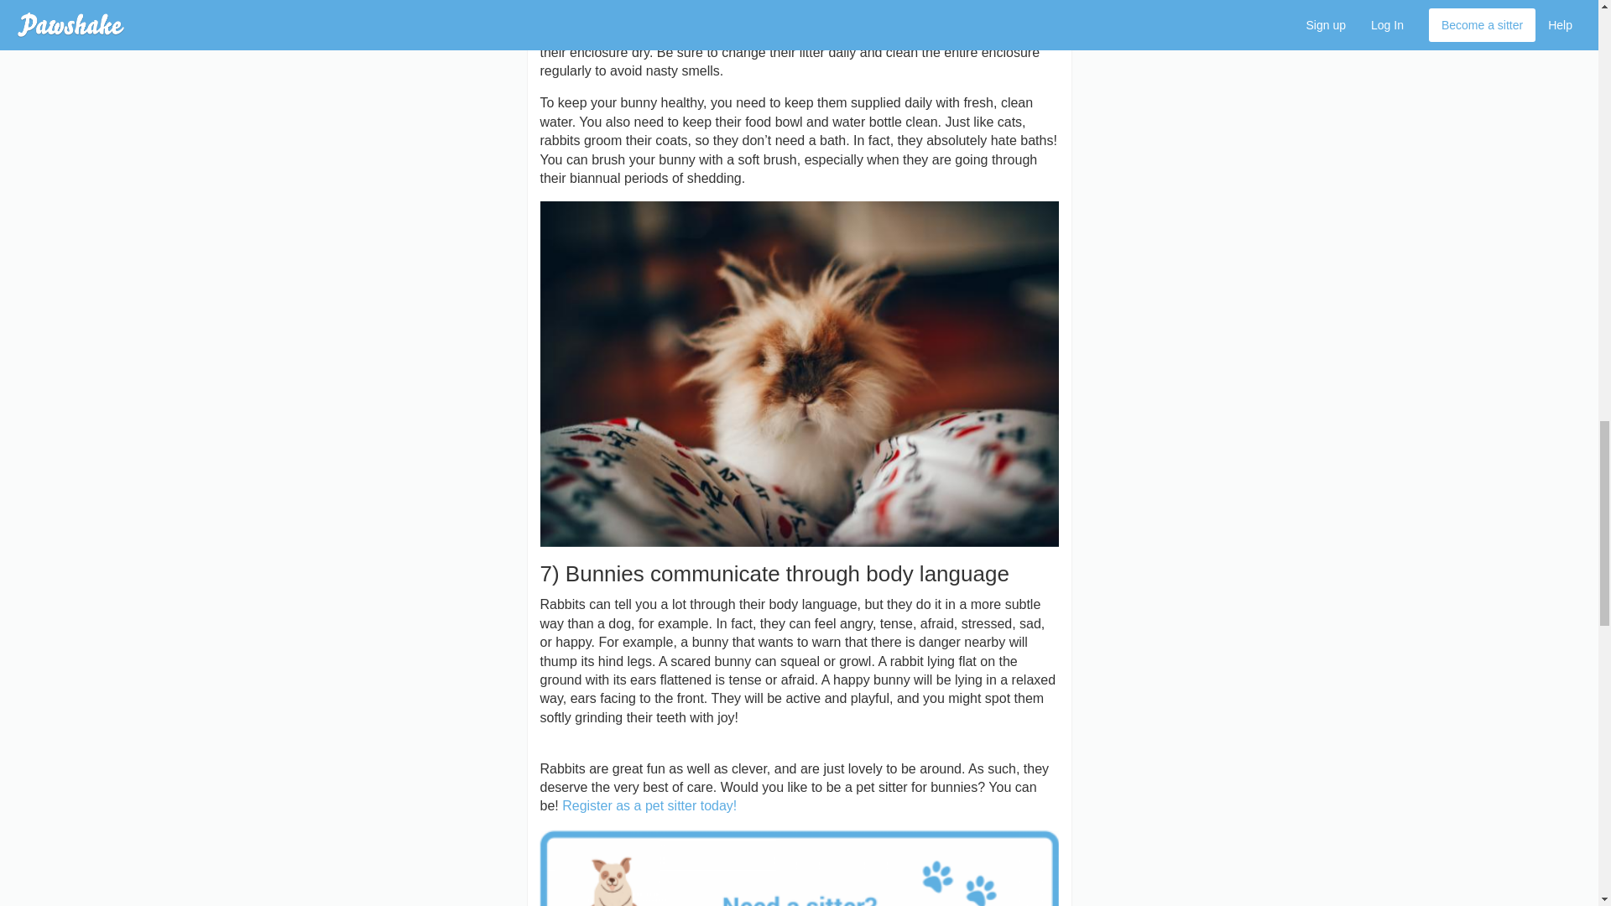  What do you see at coordinates (649, 805) in the screenshot?
I see `Register as a pet sitter today!` at bounding box center [649, 805].